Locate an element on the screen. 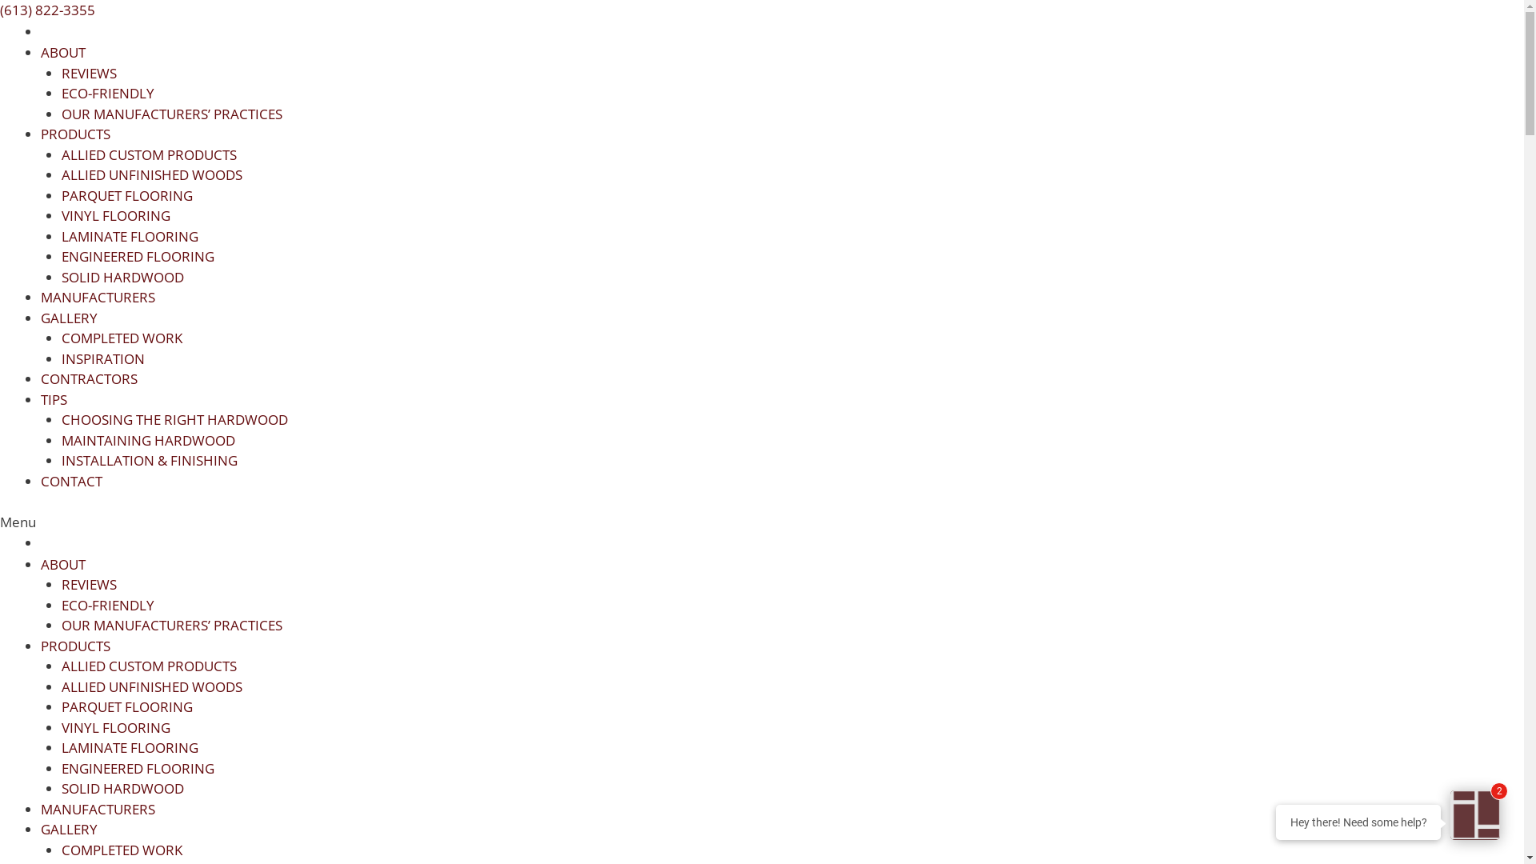 This screenshot has height=864, width=1536. PRODUCTS is located at coordinates (75, 134).